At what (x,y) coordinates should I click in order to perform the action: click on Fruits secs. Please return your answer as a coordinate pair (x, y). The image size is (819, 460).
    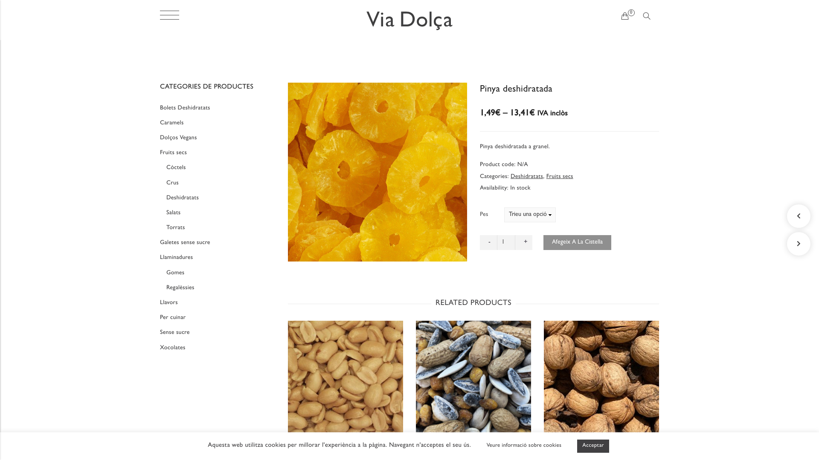
    Looking at the image, I should click on (173, 153).